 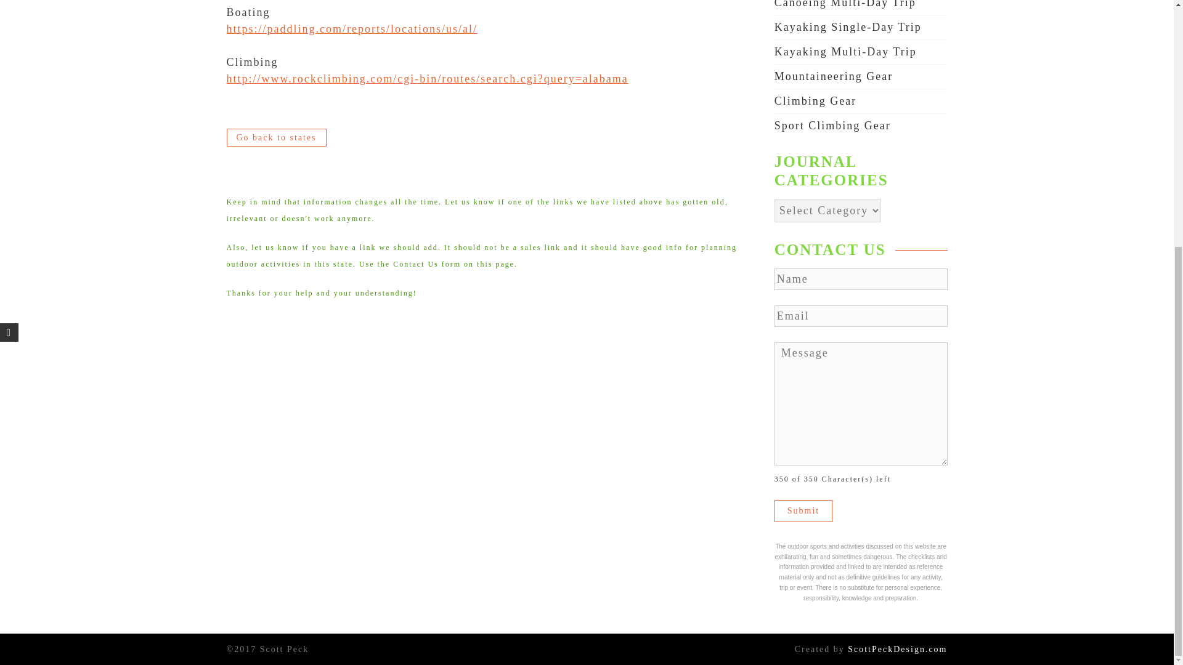 I want to click on Mountaineering Gear, so click(x=834, y=76).